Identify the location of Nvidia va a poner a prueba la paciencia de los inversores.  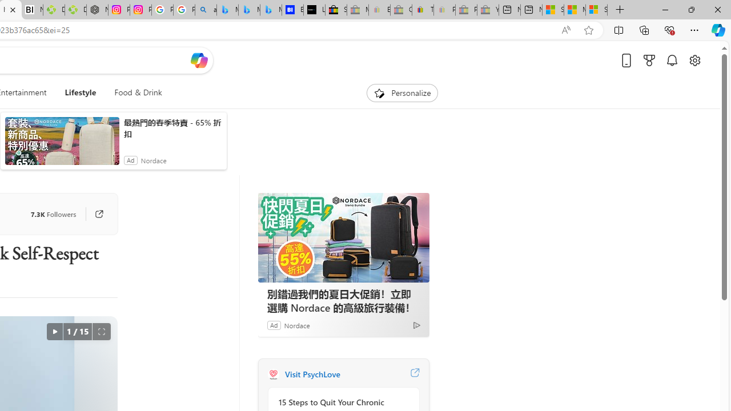
(32, 10).